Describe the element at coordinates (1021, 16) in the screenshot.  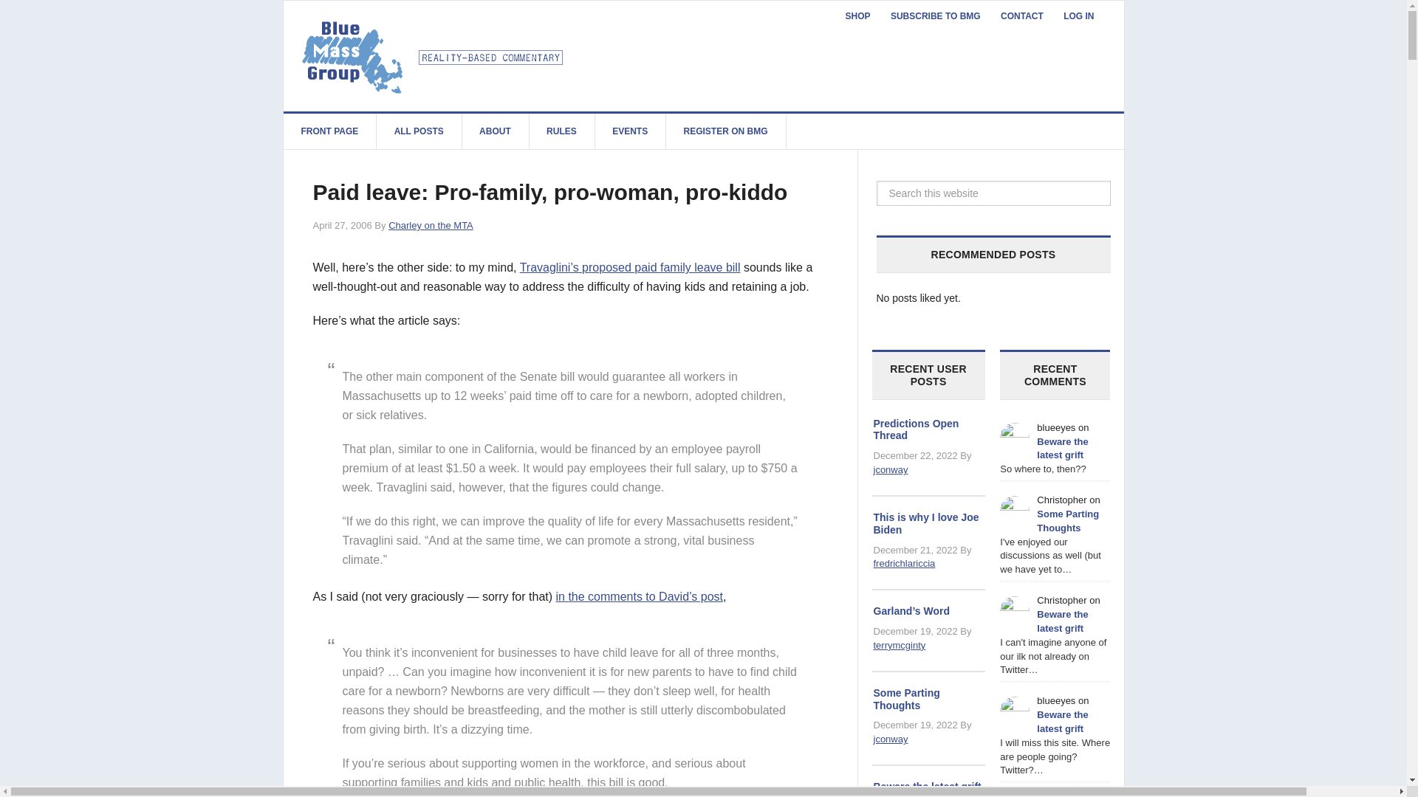
I see `CONTACT` at that location.